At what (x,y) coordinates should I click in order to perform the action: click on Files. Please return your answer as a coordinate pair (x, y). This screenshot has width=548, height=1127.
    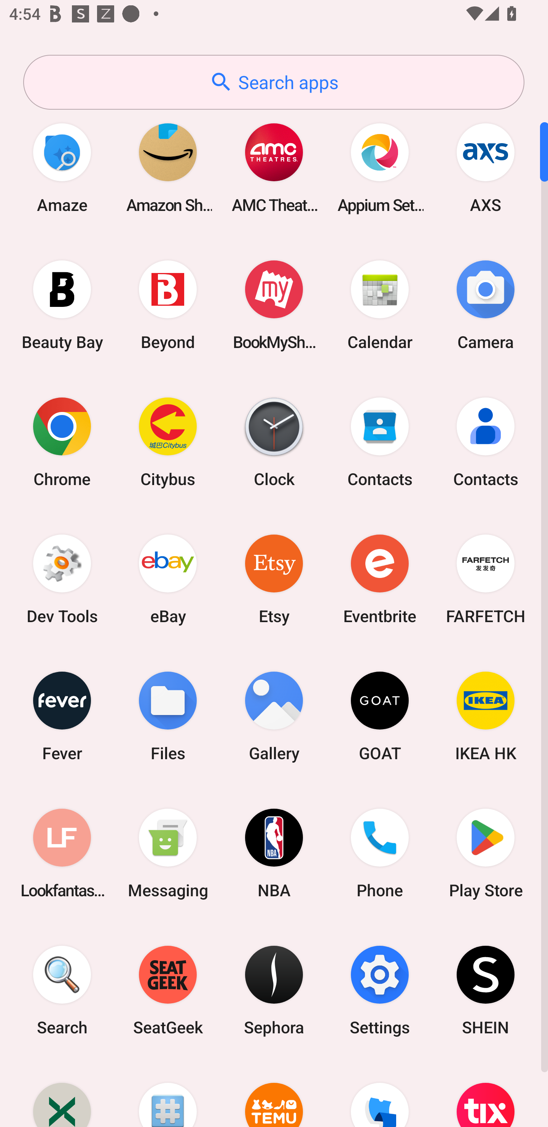
    Looking at the image, I should click on (168, 716).